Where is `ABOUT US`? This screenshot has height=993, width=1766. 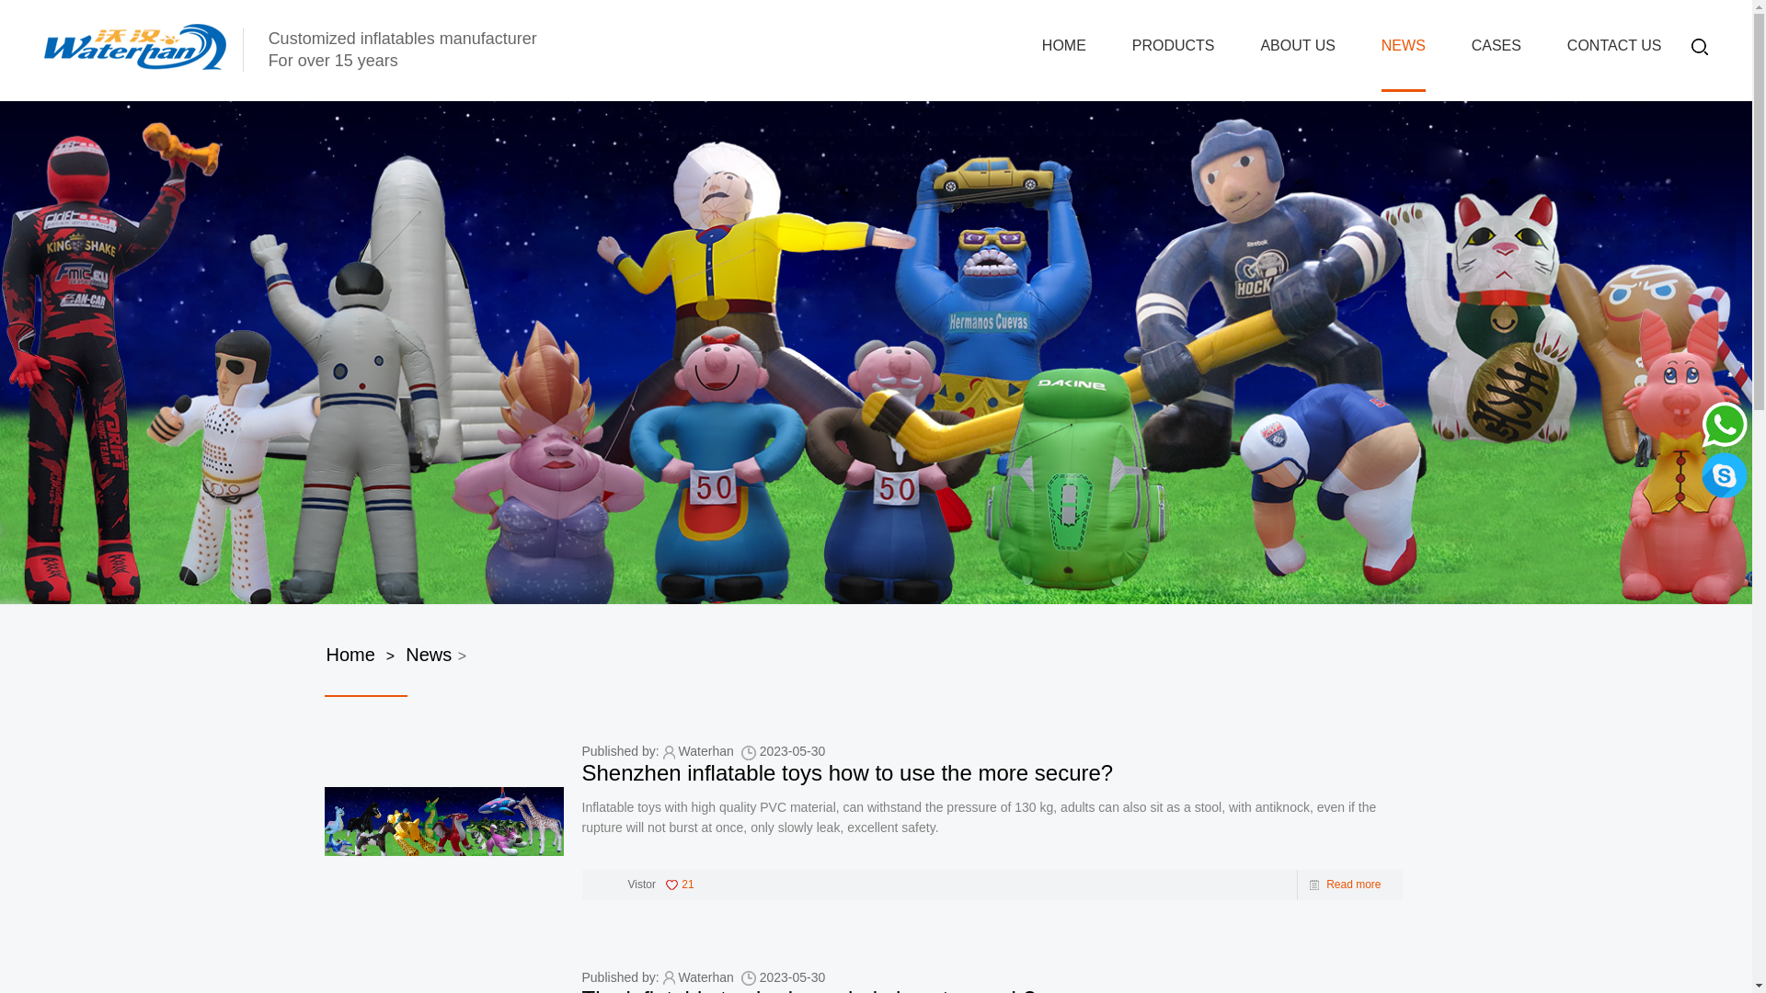
ABOUT US is located at coordinates (1297, 45).